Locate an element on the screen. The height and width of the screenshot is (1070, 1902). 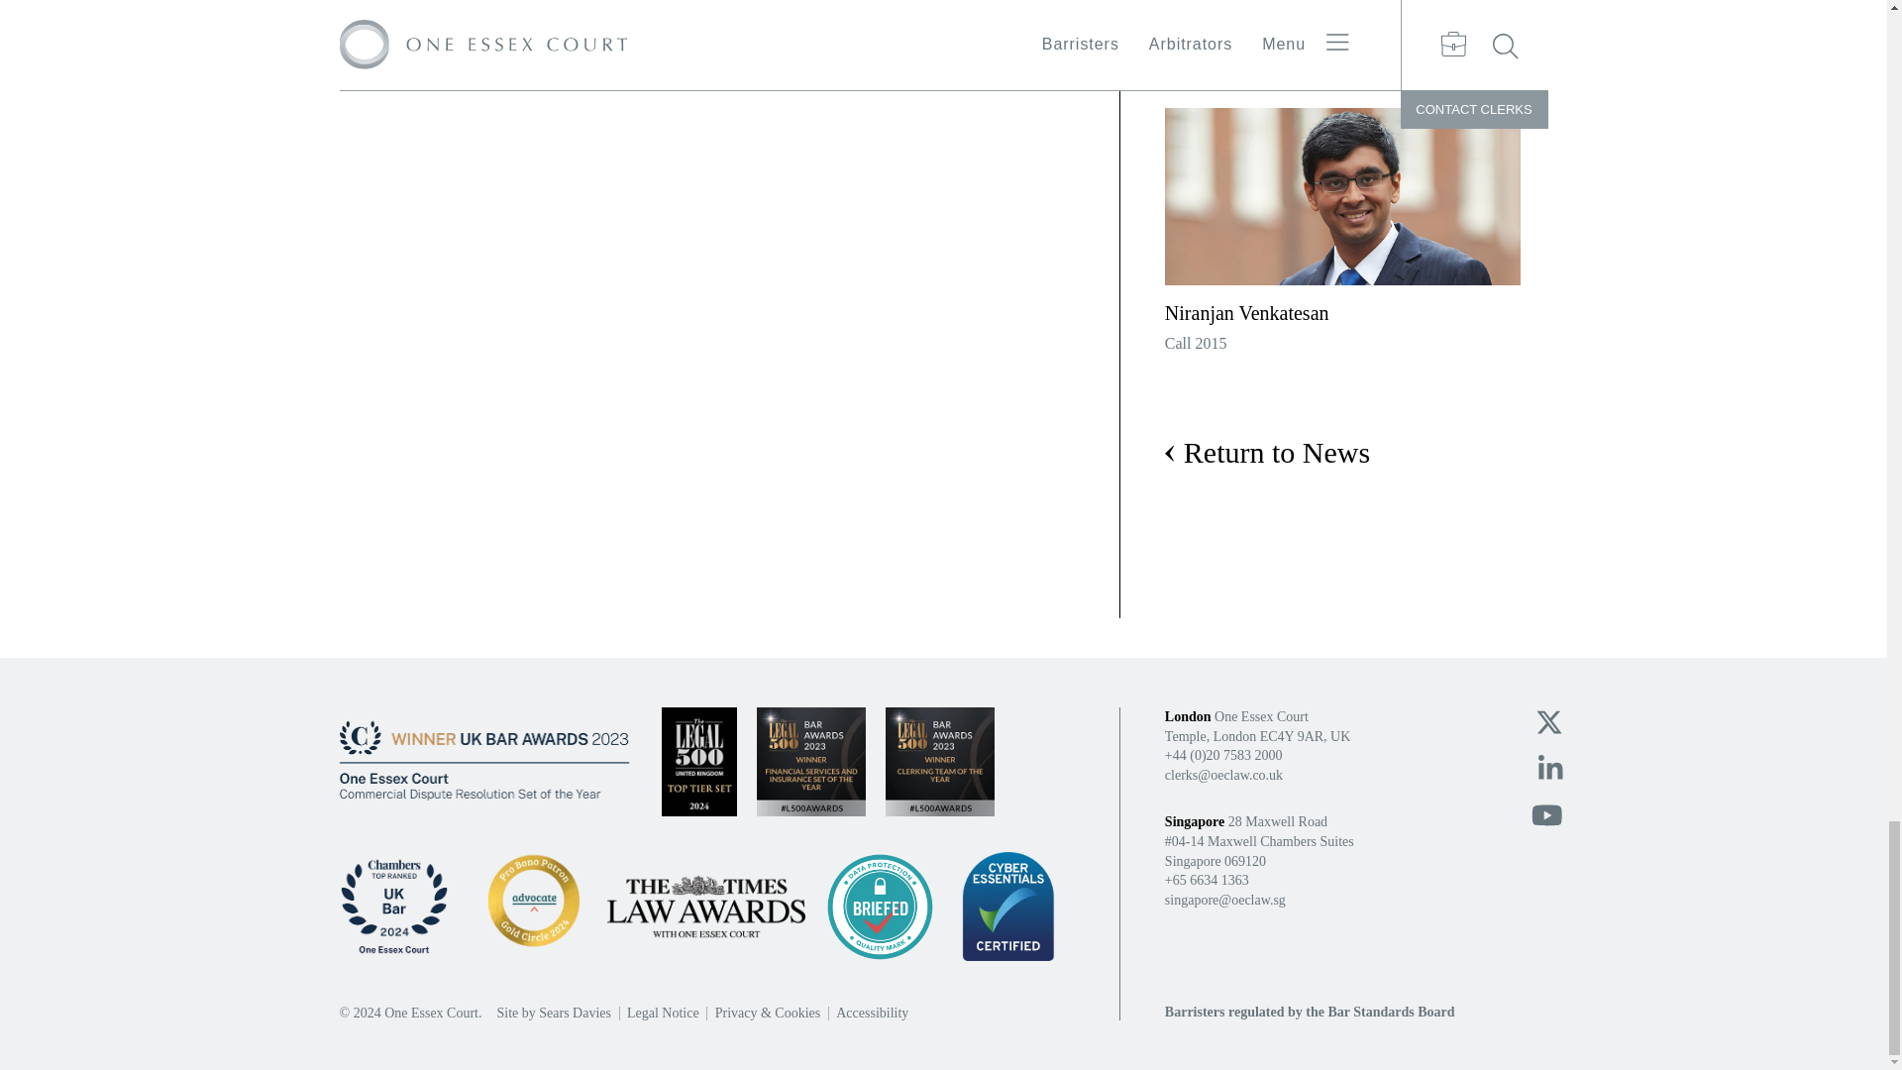
Clerking of the year is located at coordinates (940, 761).